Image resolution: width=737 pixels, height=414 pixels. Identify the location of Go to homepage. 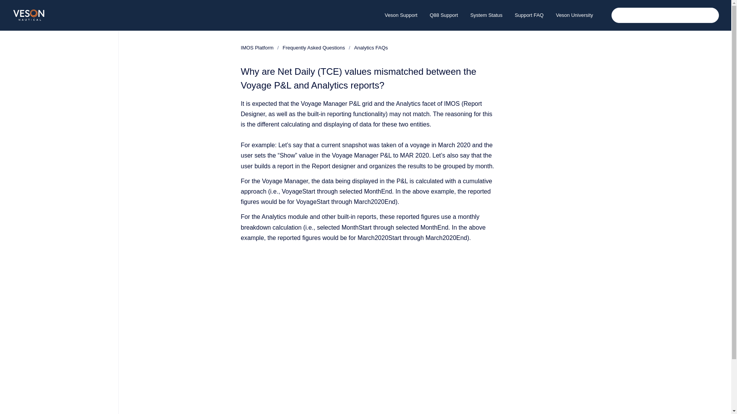
(29, 15).